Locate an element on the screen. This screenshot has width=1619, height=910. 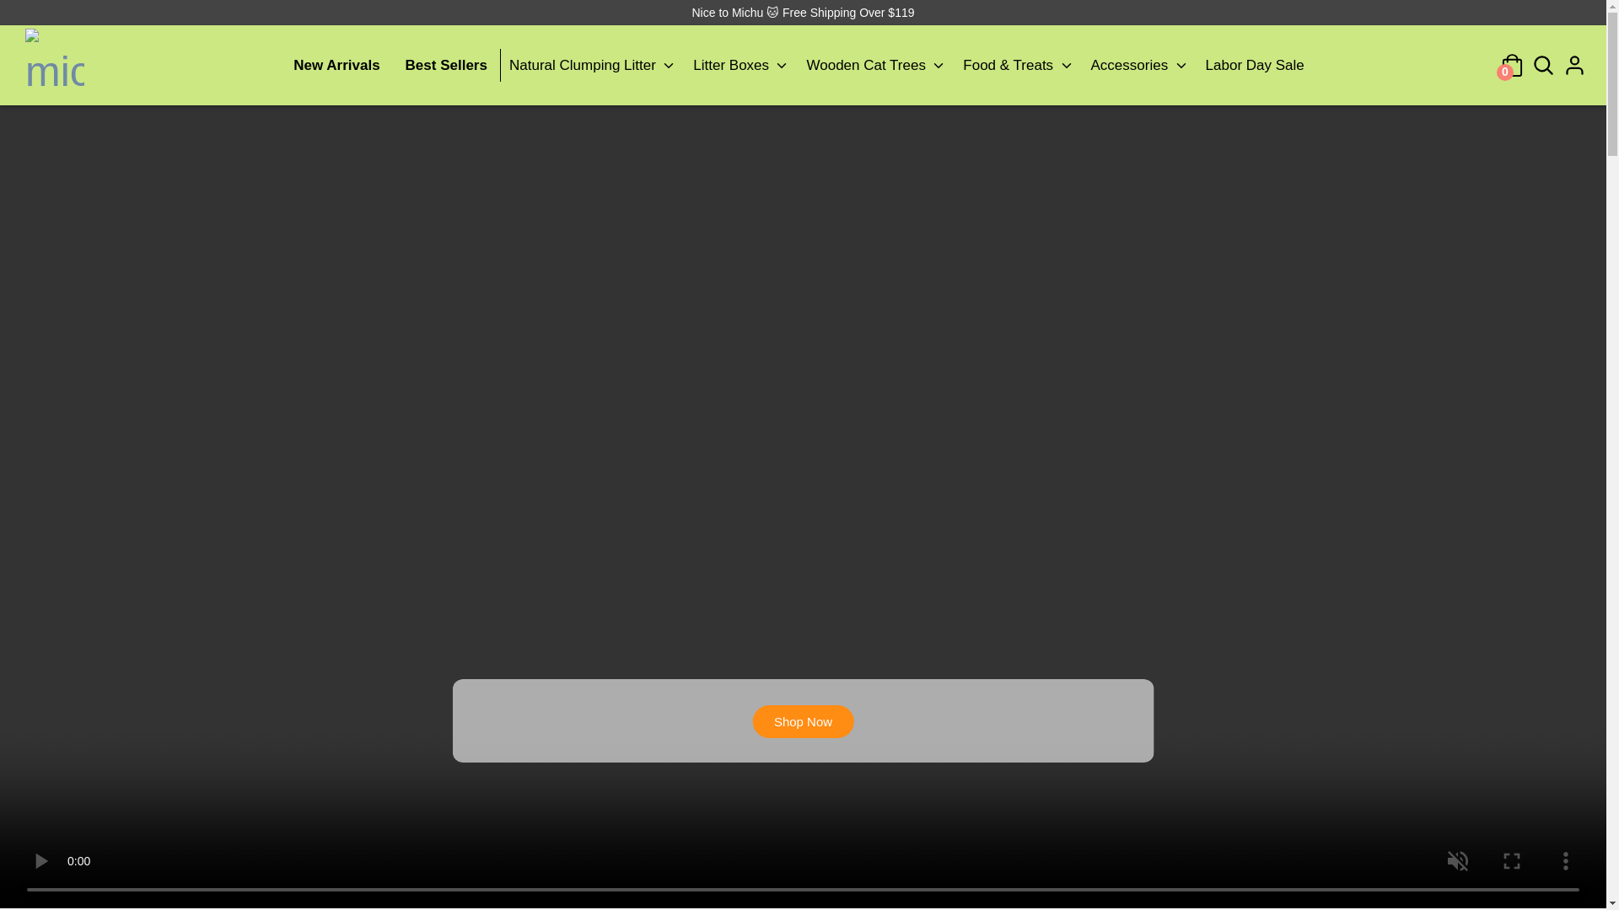
Labor Day Sale is located at coordinates (1255, 66).